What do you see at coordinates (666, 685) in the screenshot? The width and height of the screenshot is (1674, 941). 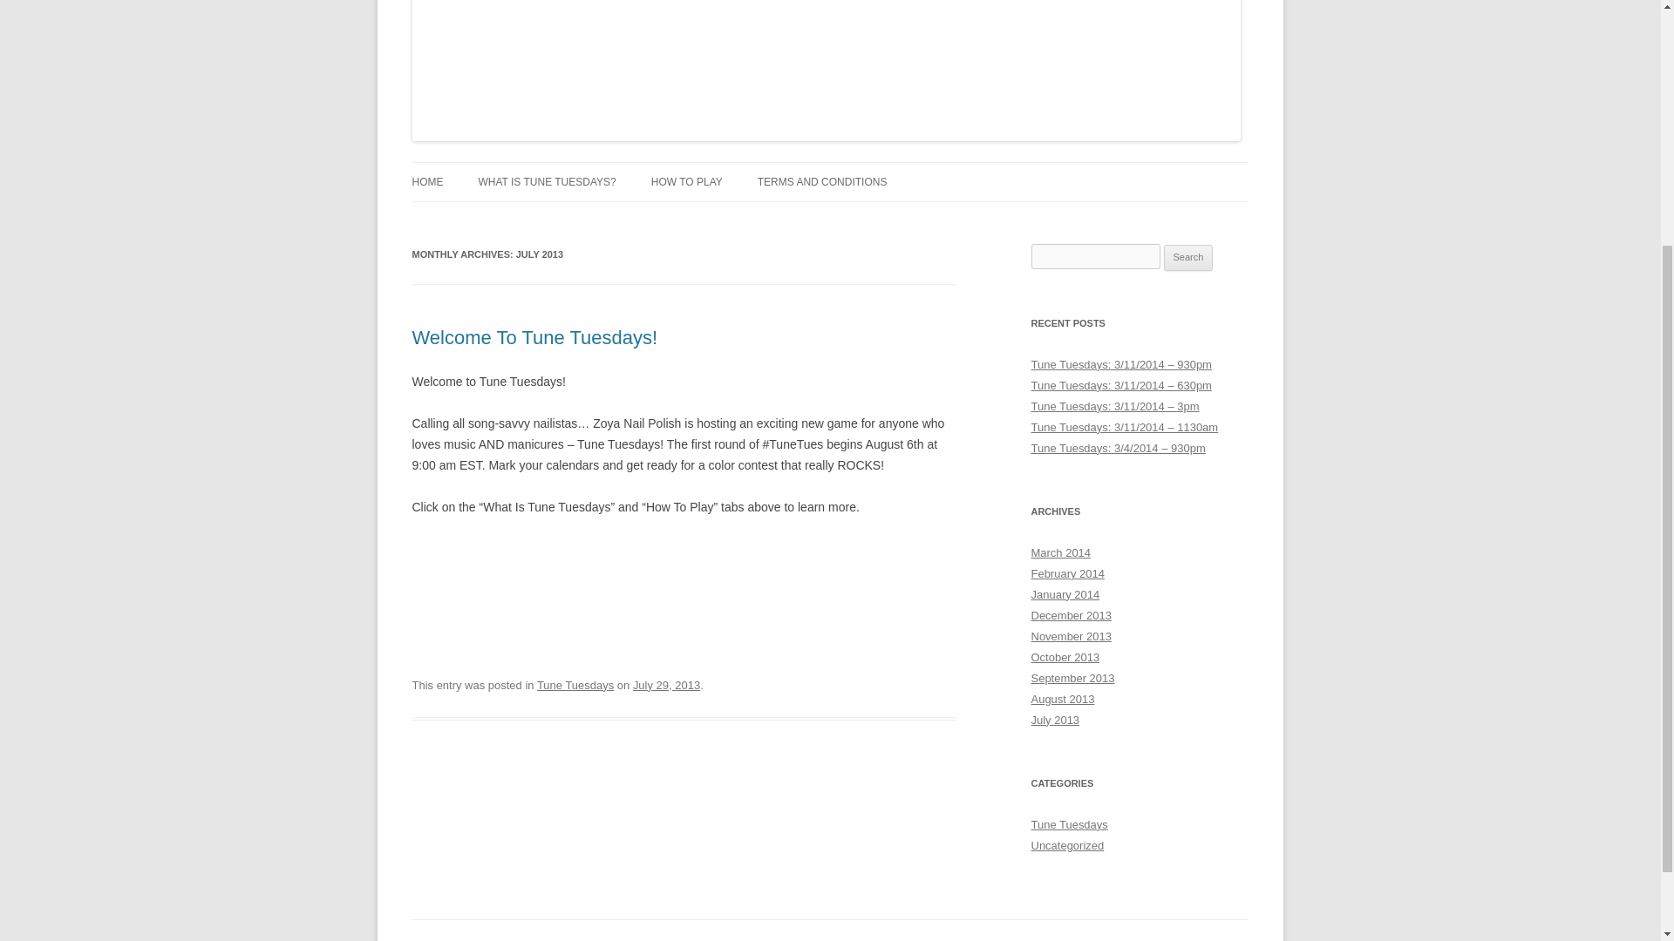 I see `July 29, 2013` at bounding box center [666, 685].